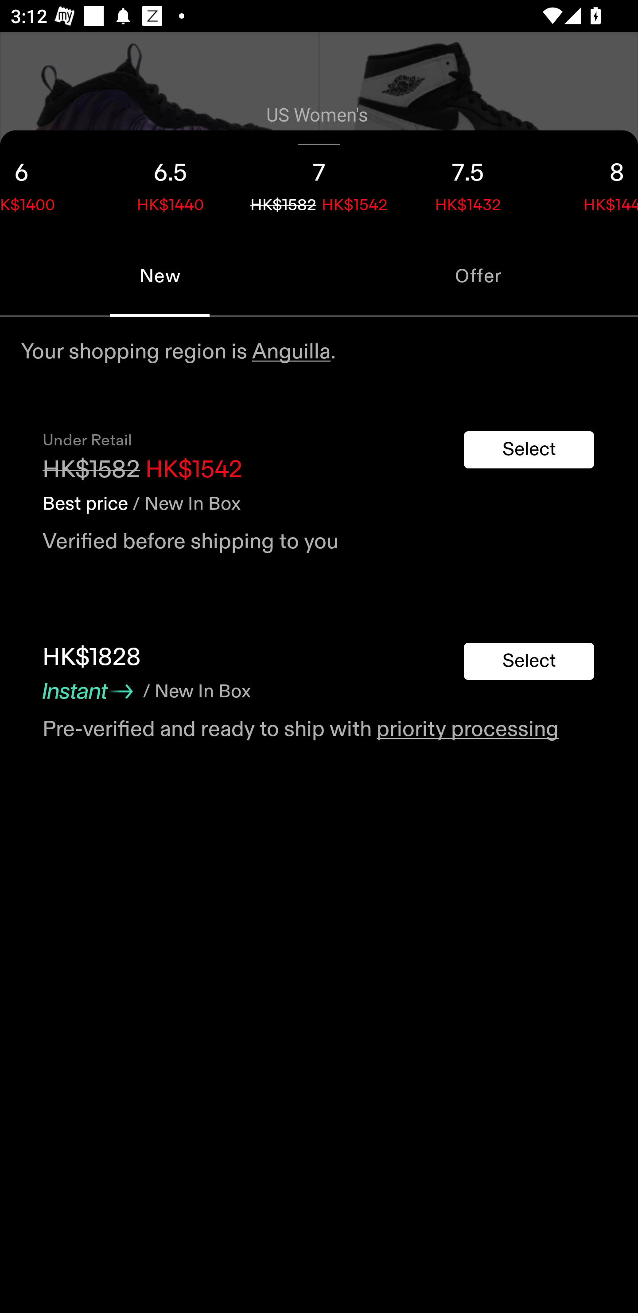  Describe the element at coordinates (92, 657) in the screenshot. I see `HK$1828` at that location.